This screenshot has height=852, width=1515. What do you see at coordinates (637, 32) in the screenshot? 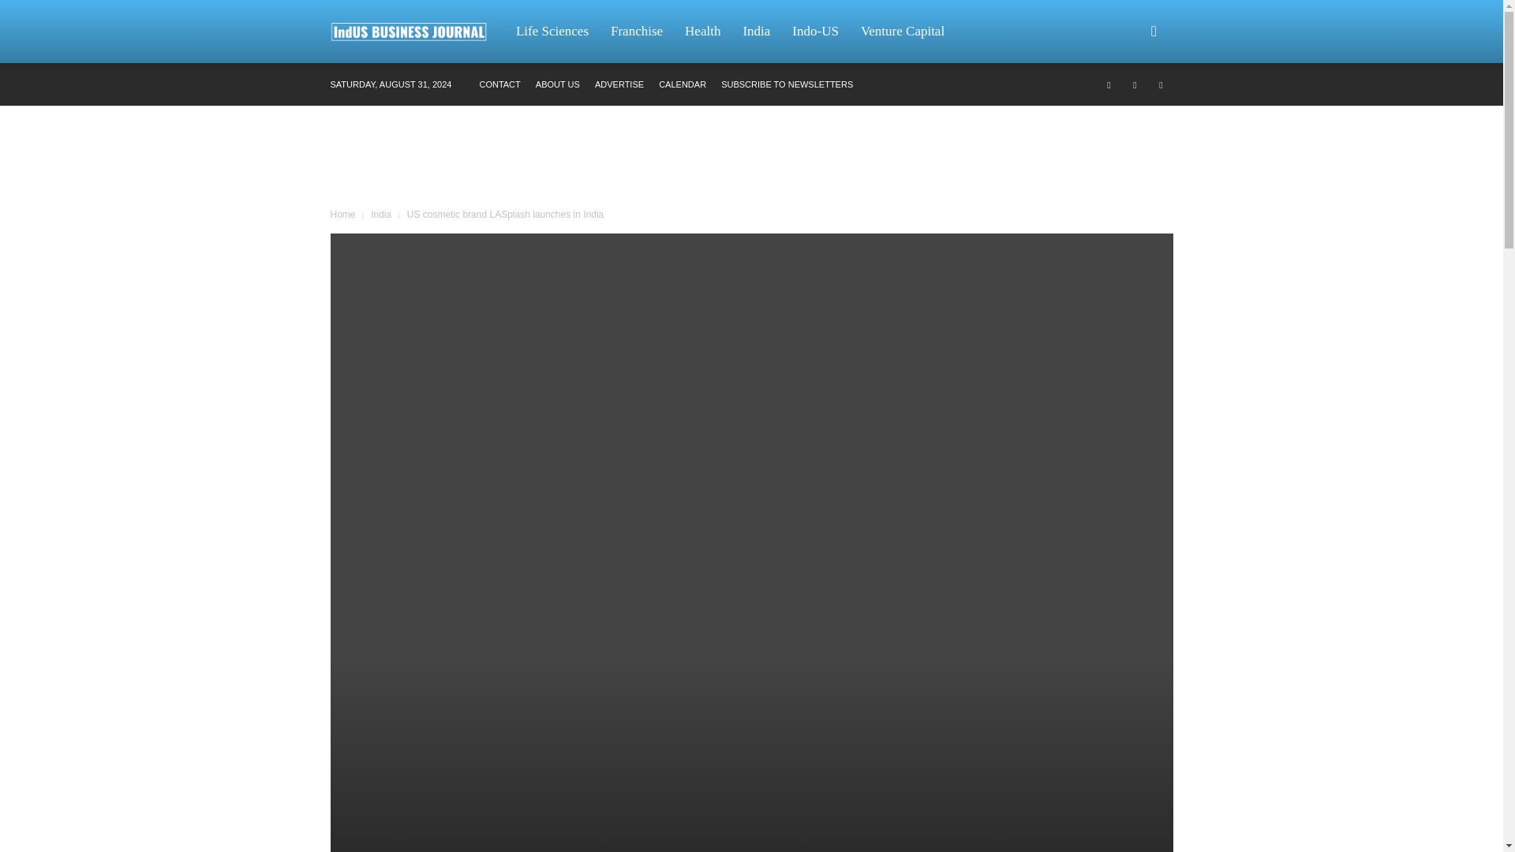
I see `Franchise` at bounding box center [637, 32].